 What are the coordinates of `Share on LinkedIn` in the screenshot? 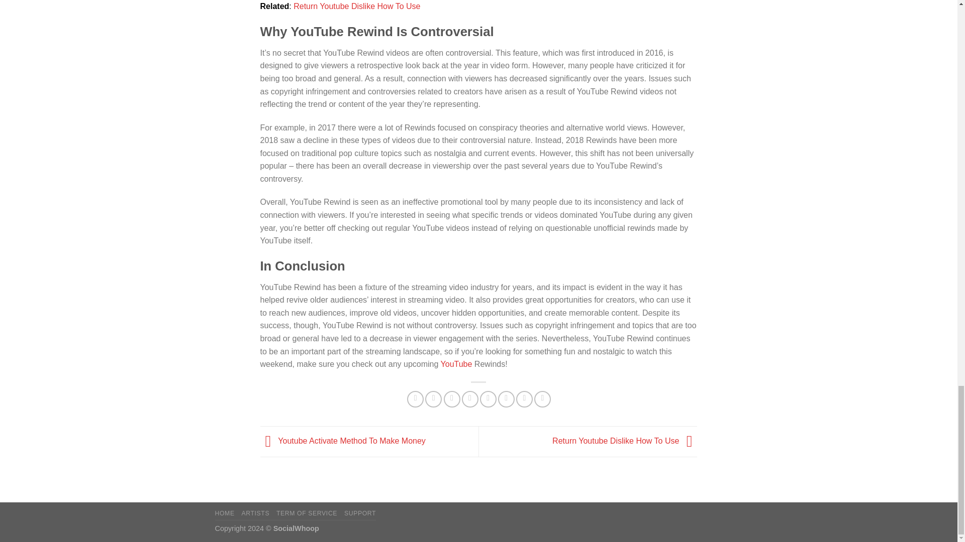 It's located at (506, 399).